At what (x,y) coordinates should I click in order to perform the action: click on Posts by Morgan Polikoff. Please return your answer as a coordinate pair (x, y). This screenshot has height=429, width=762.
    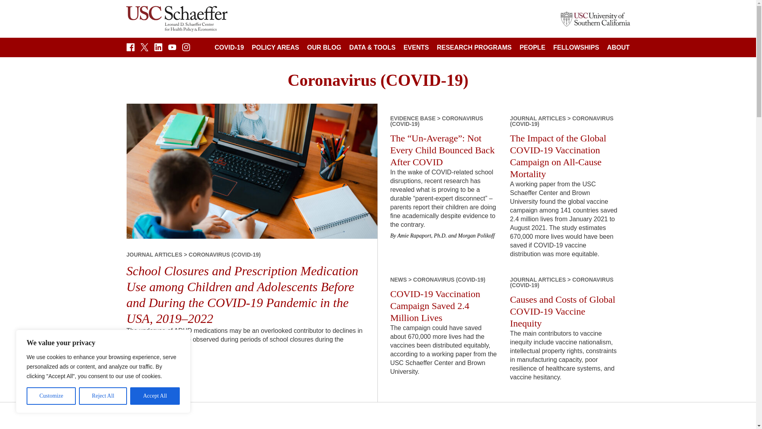
    Looking at the image, I should click on (476, 236).